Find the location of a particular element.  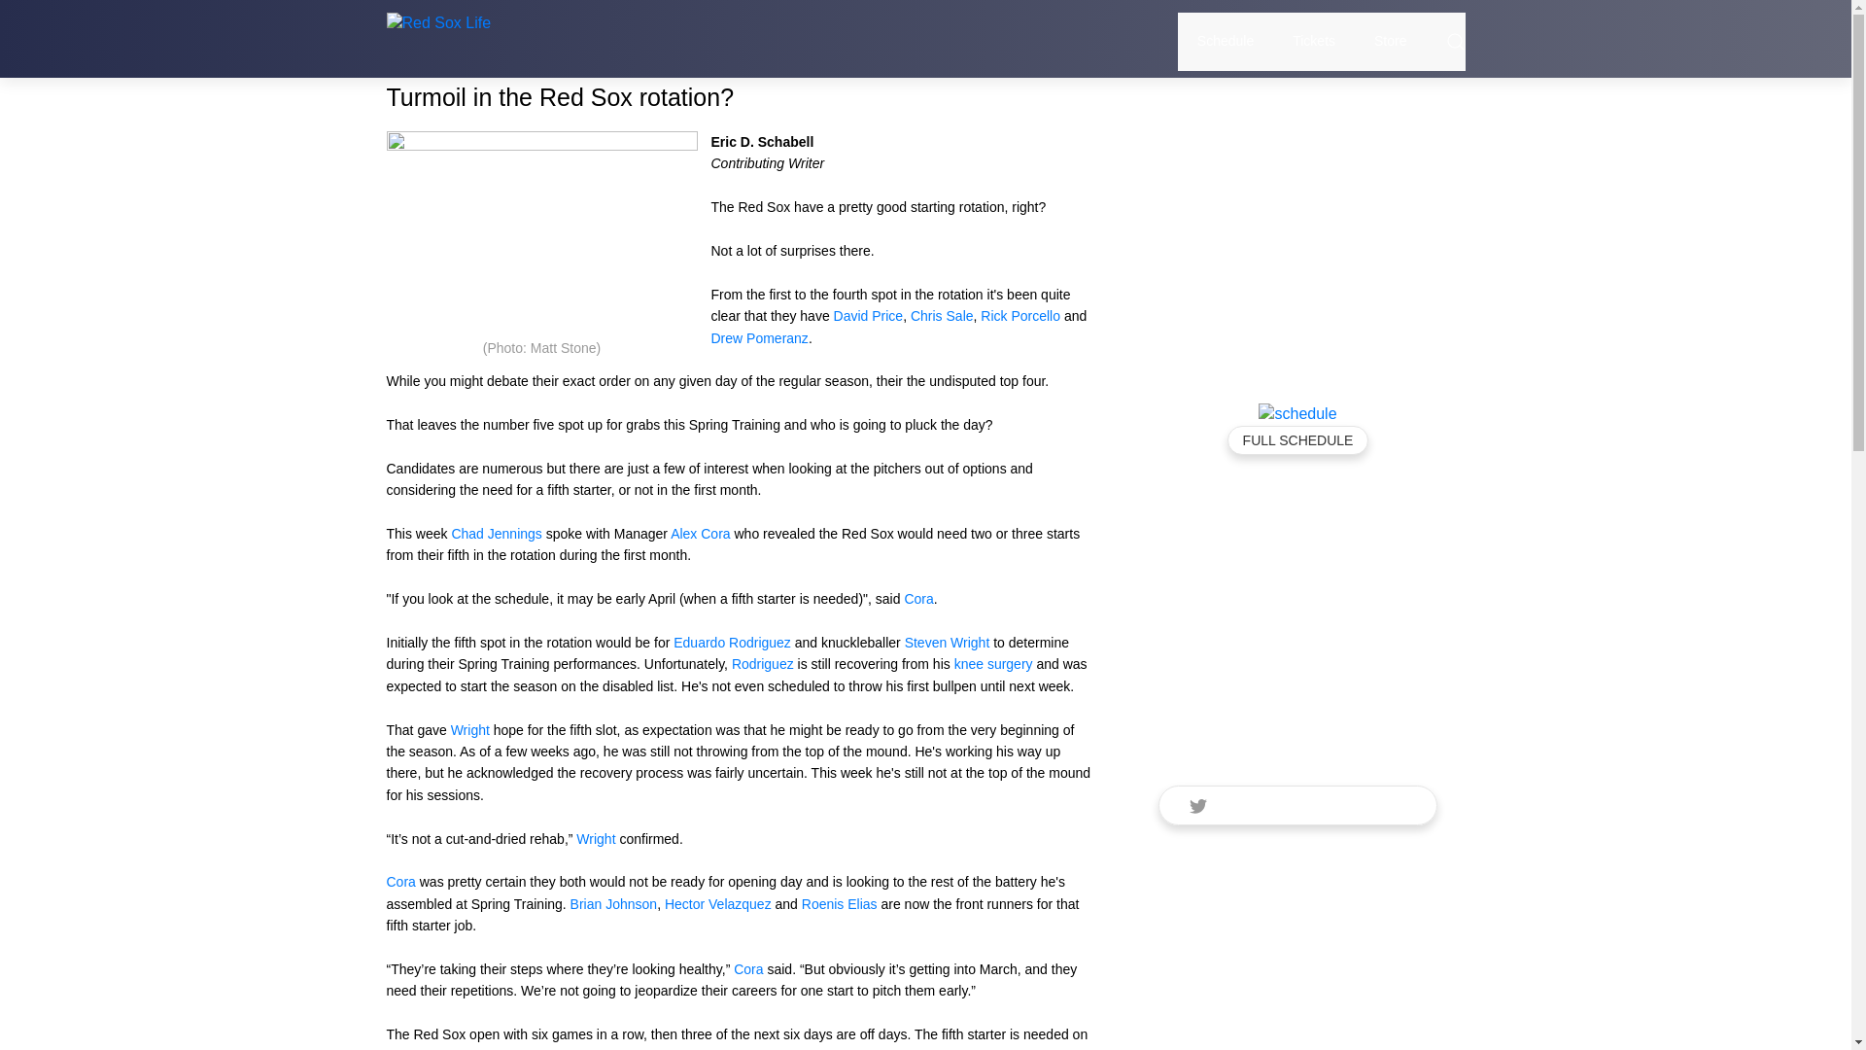

Chris Sale is located at coordinates (942, 315).